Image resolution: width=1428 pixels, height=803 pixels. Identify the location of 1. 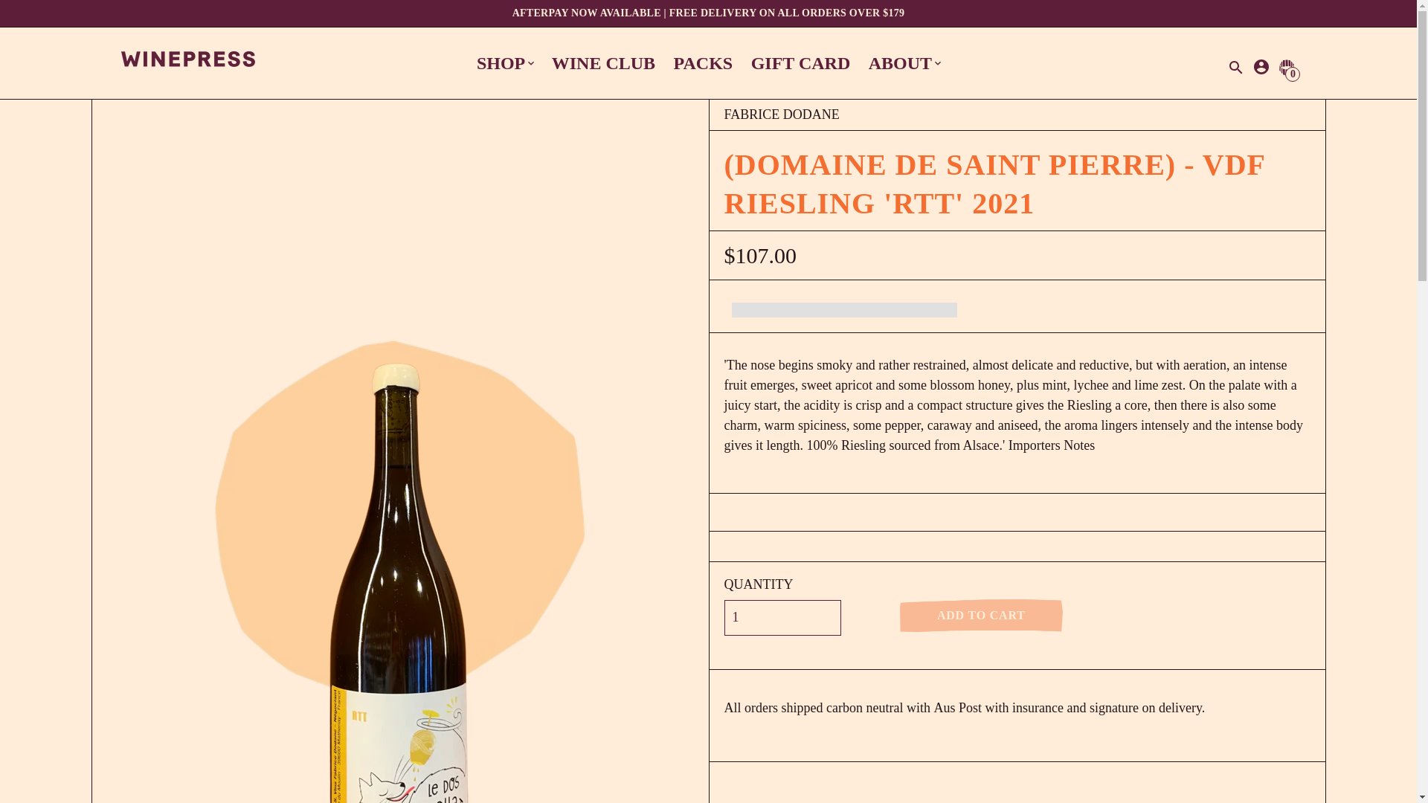
(782, 617).